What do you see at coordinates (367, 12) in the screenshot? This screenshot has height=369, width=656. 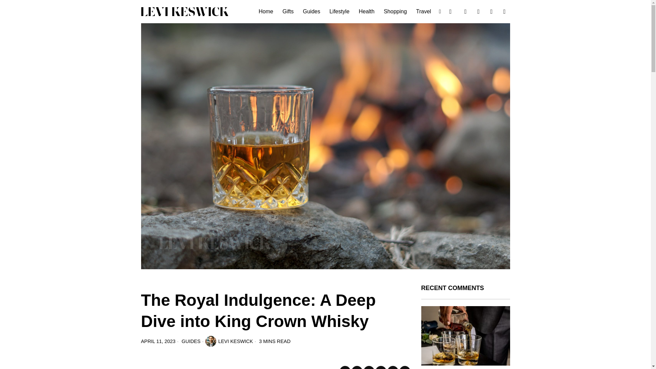 I see `Health` at bounding box center [367, 12].